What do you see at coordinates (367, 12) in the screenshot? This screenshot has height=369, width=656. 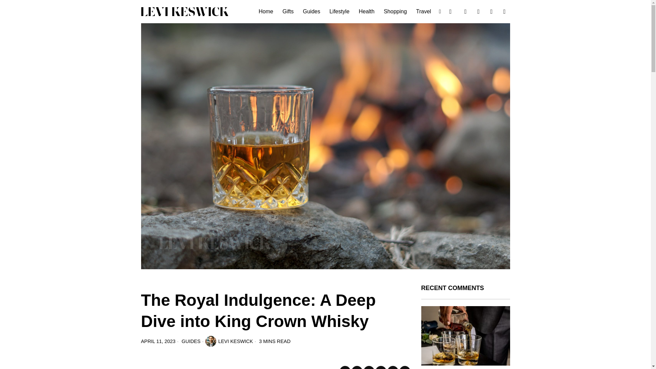 I see `Health` at bounding box center [367, 12].